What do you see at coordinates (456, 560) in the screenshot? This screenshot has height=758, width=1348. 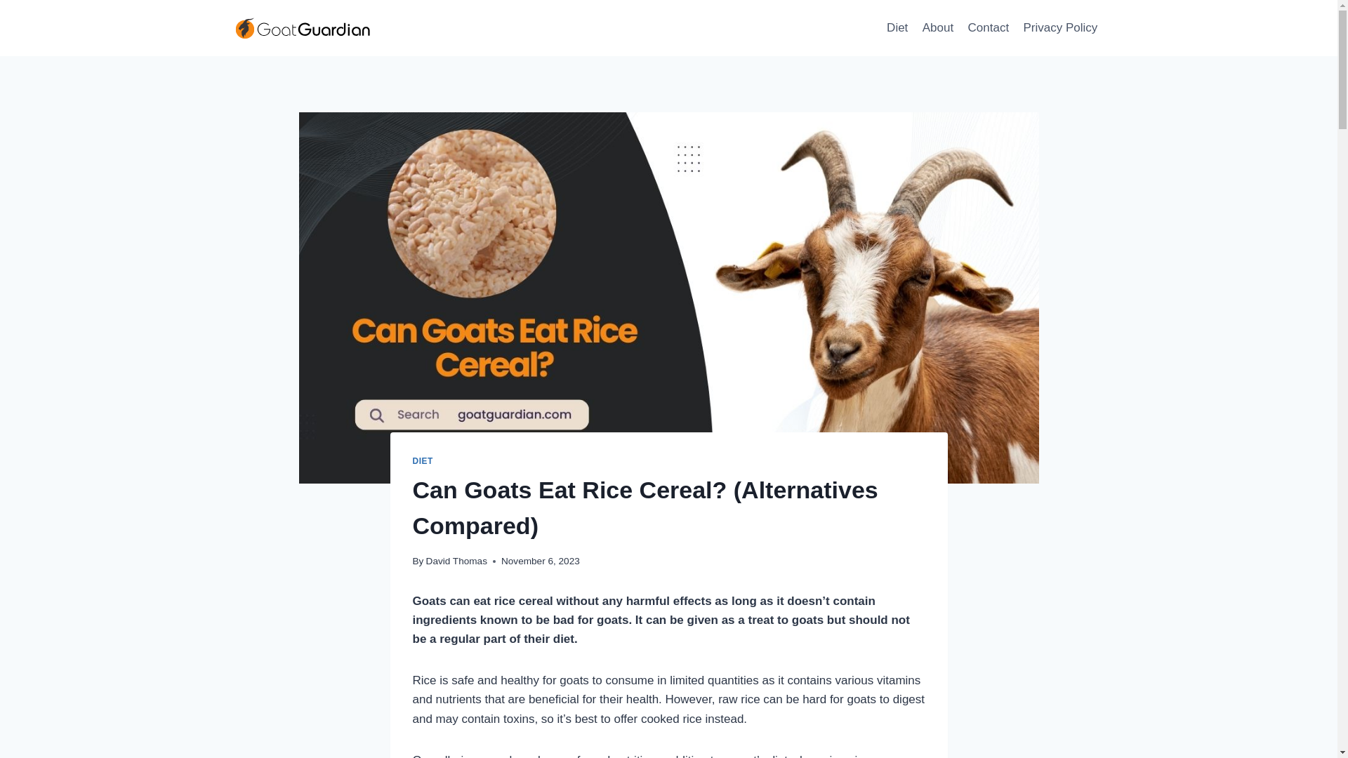 I see `David Thomas` at bounding box center [456, 560].